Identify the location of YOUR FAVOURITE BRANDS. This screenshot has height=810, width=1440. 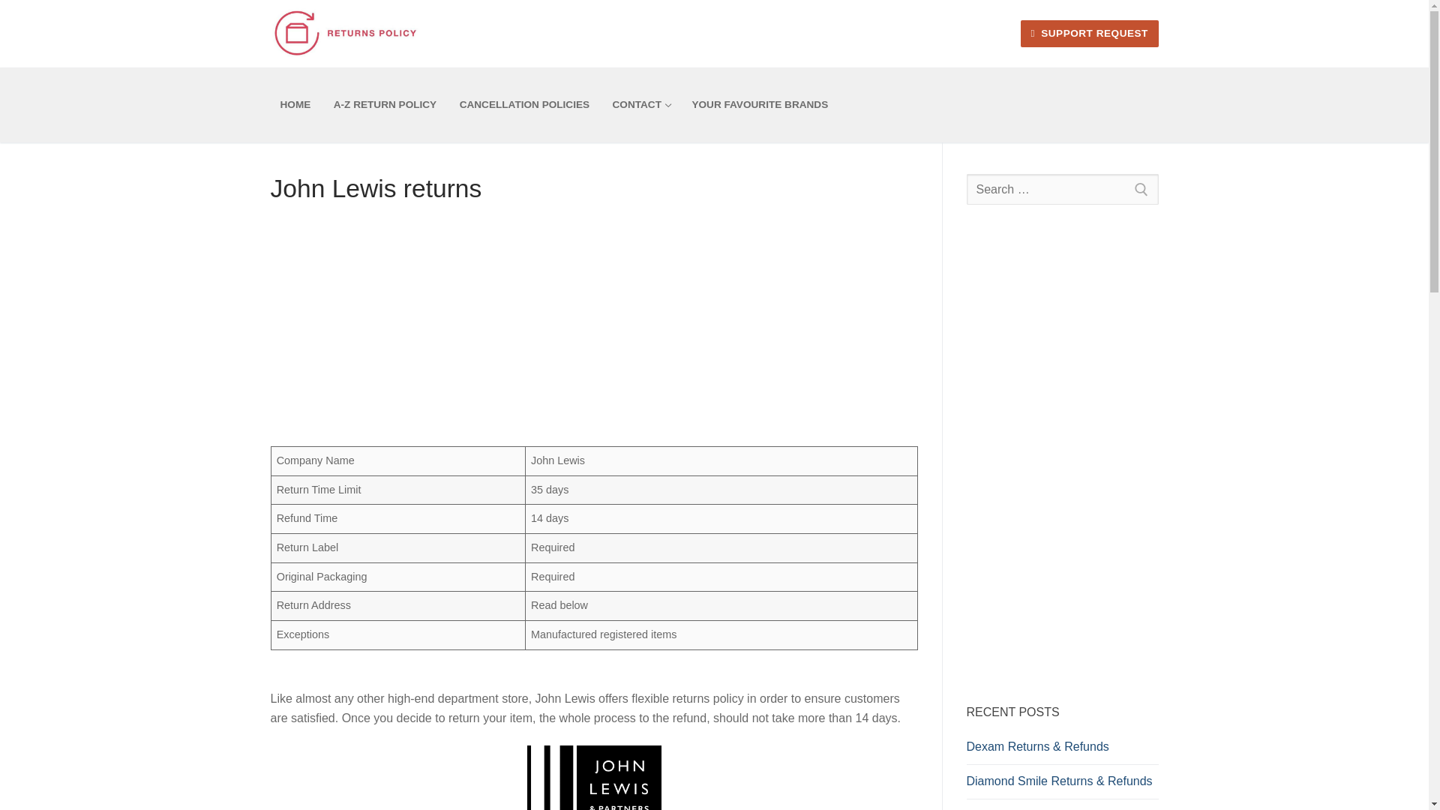
(759, 104).